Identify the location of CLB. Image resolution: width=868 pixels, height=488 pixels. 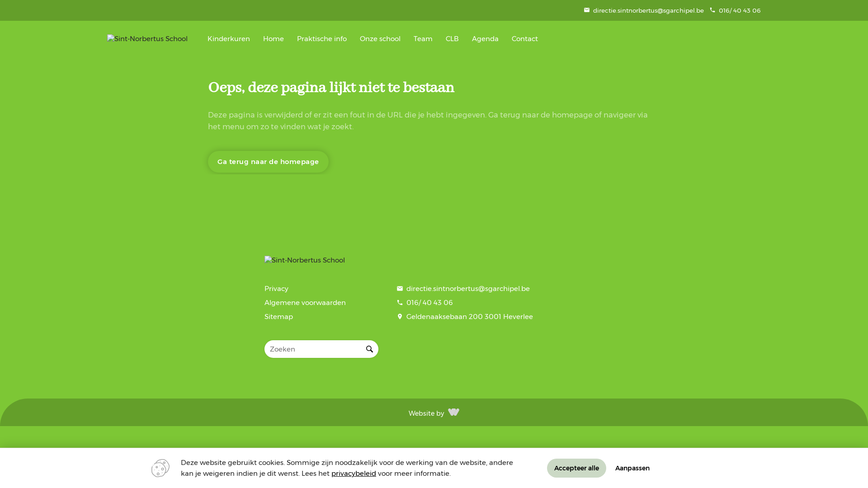
(452, 39).